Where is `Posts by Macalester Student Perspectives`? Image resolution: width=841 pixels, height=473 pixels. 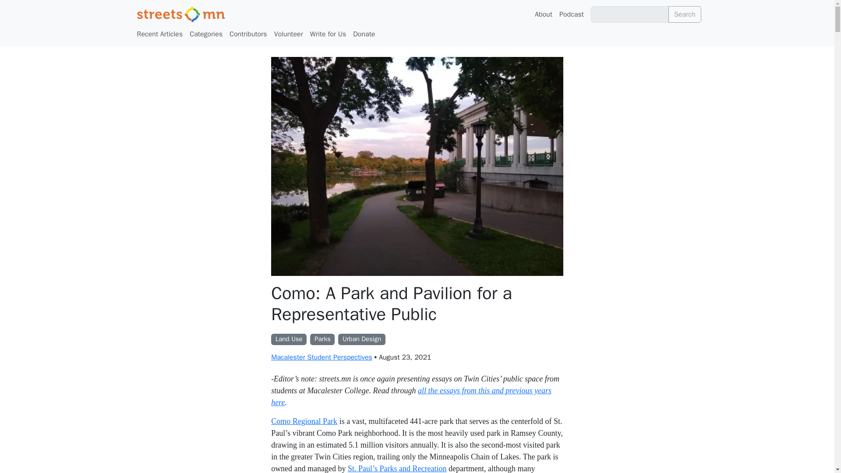
Posts by Macalester Student Perspectives is located at coordinates (322, 357).